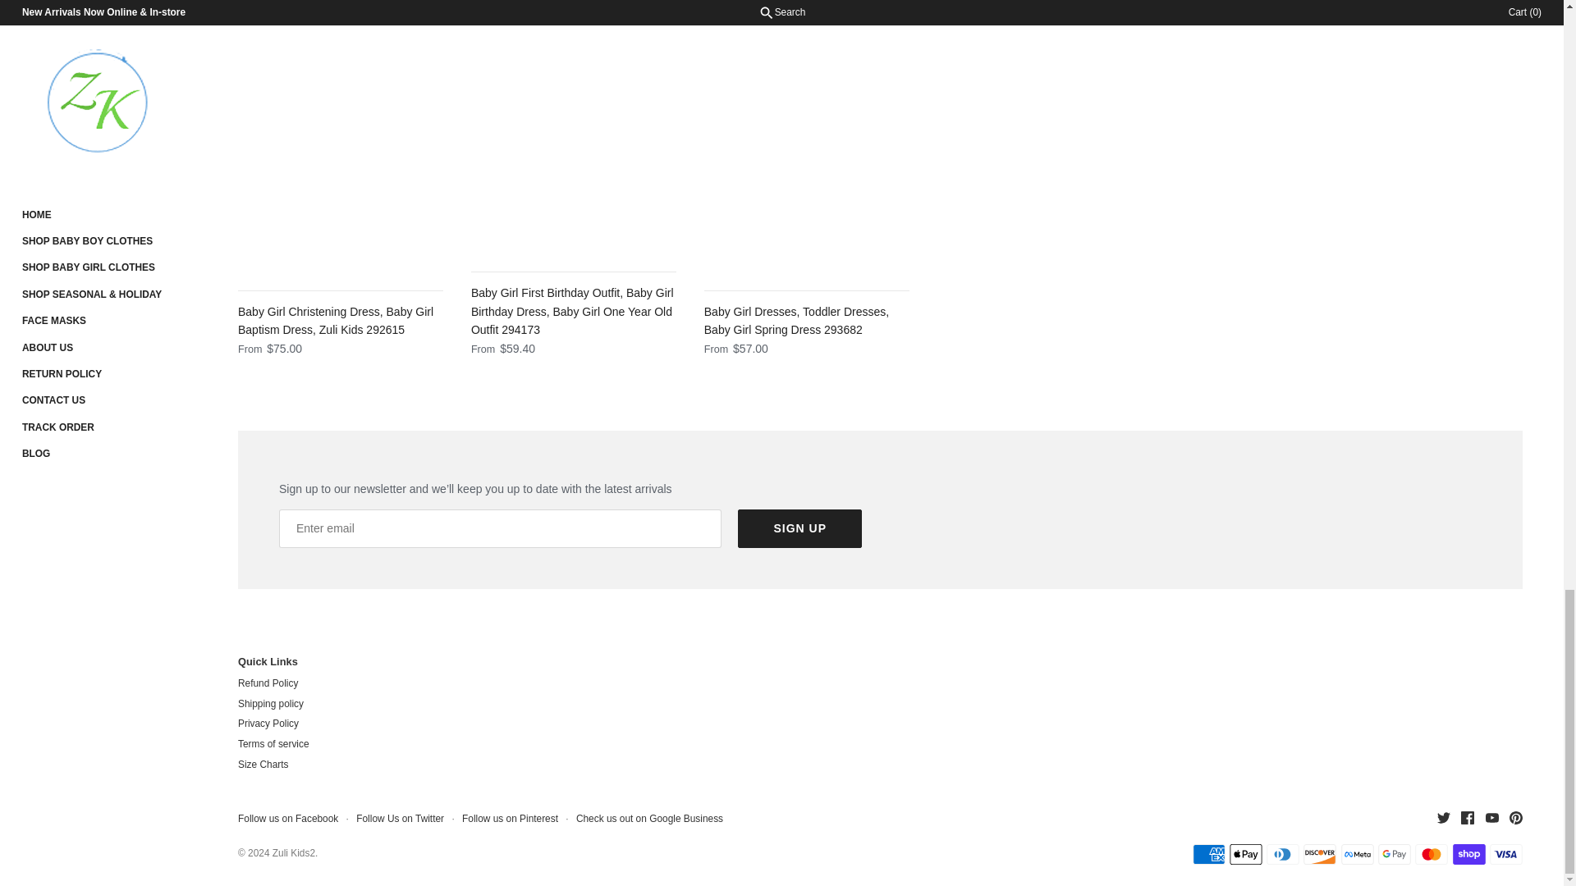 This screenshot has width=1576, height=886. Describe the element at coordinates (1515, 818) in the screenshot. I see `Pinterest` at that location.